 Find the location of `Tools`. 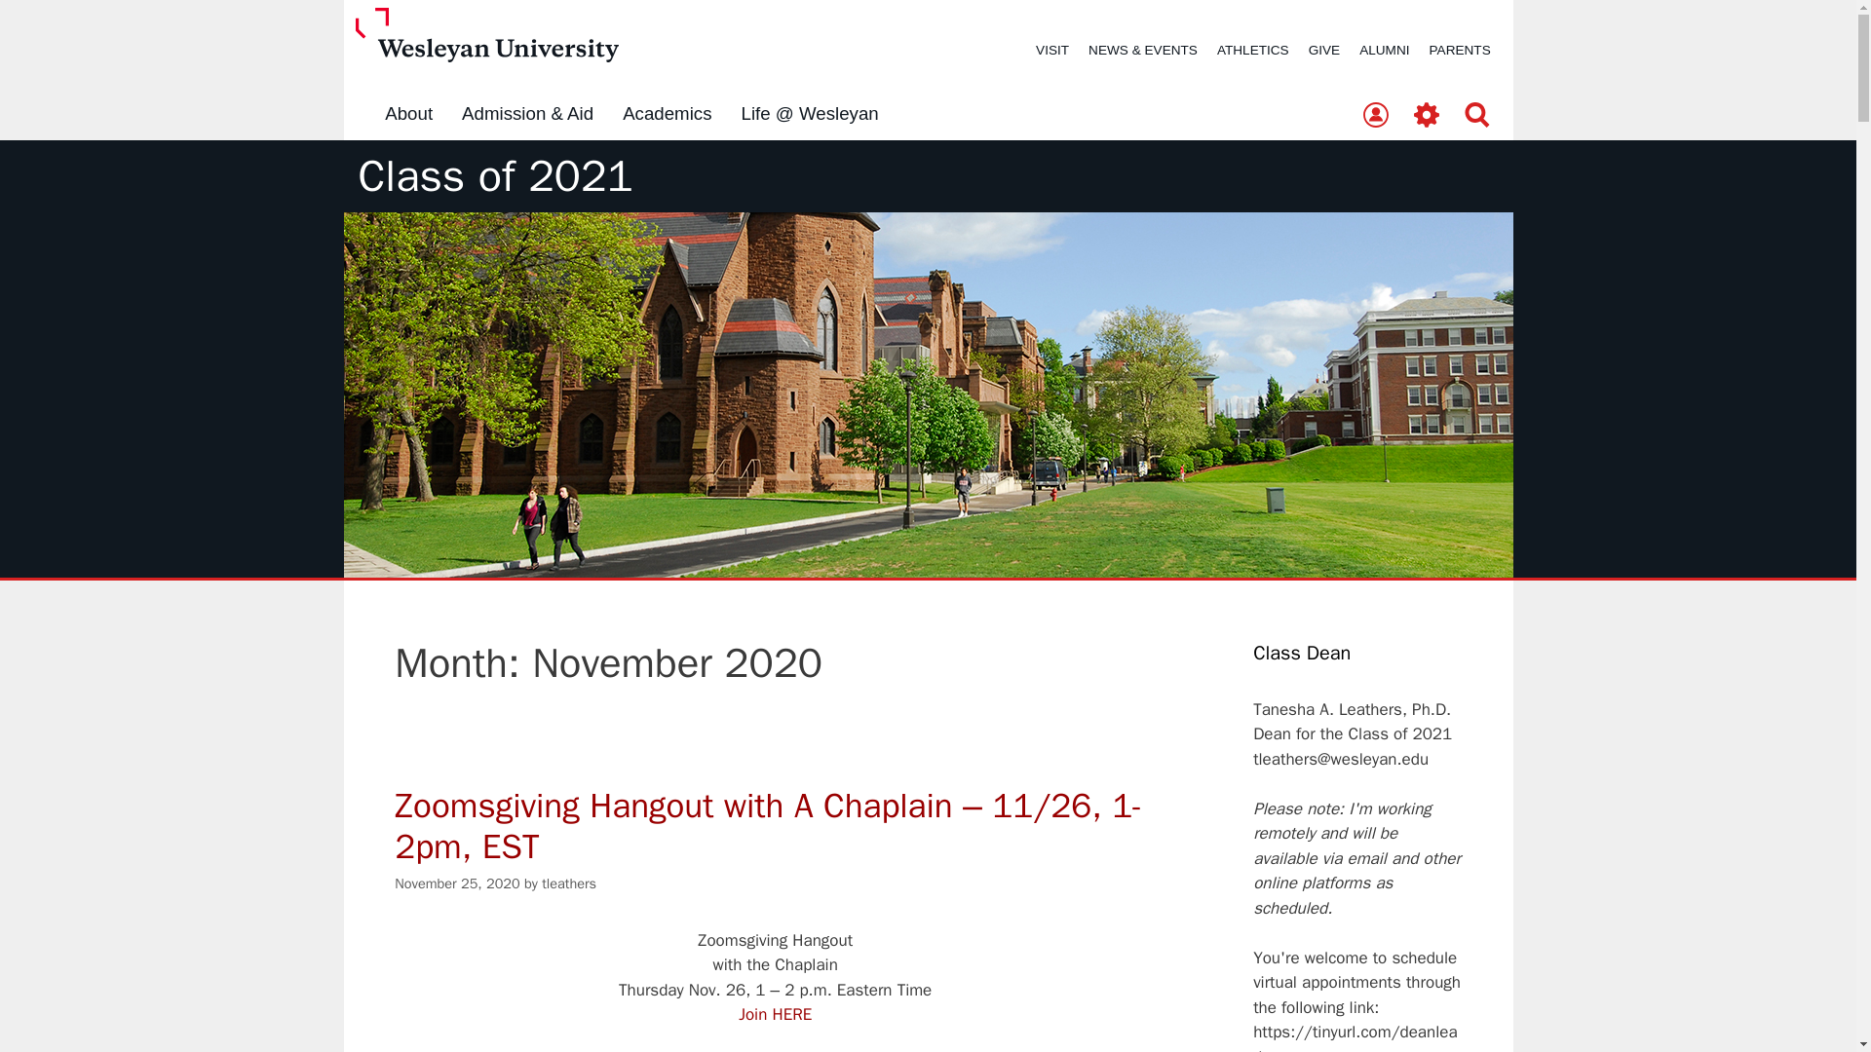

Tools is located at coordinates (1427, 116).